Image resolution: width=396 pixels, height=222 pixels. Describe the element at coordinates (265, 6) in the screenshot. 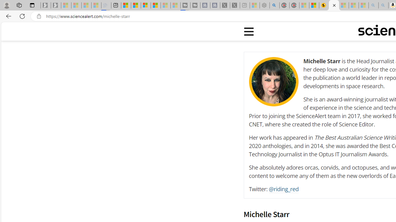

I see `Nordace - Summer Adventures 2024 - Sleeping` at that location.